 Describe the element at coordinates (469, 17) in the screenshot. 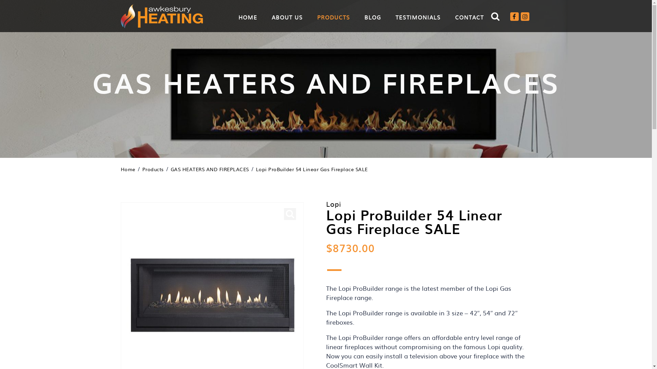

I see `CONTACT` at that location.